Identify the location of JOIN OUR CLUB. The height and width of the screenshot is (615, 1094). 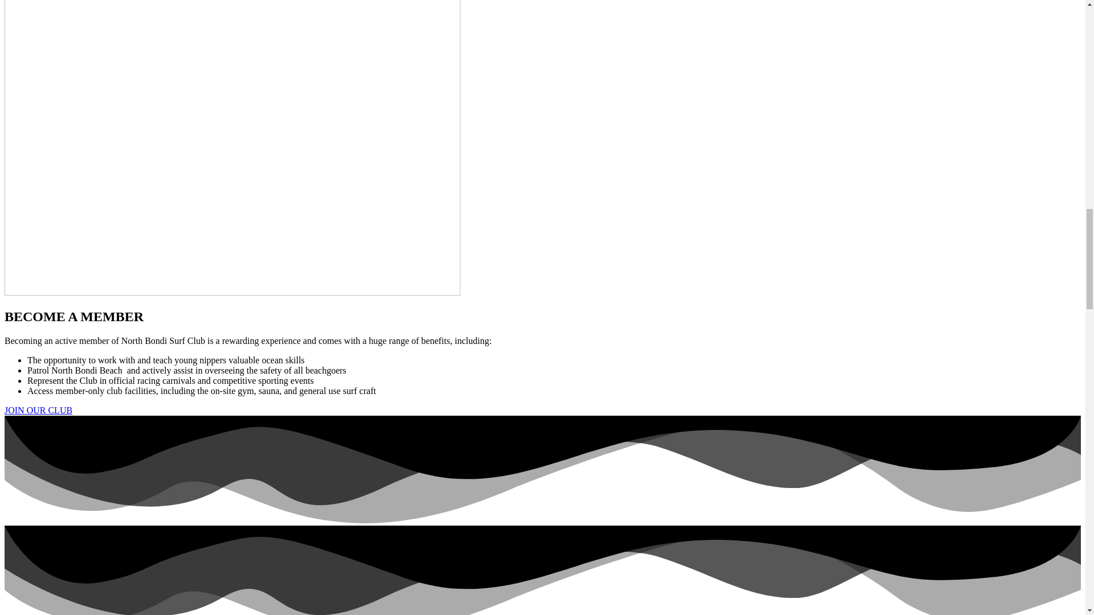
(38, 410).